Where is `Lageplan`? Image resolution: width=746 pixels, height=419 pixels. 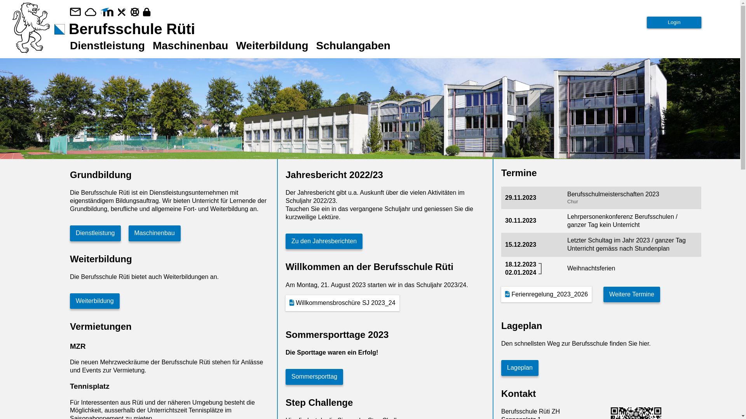 Lageplan is located at coordinates (524, 366).